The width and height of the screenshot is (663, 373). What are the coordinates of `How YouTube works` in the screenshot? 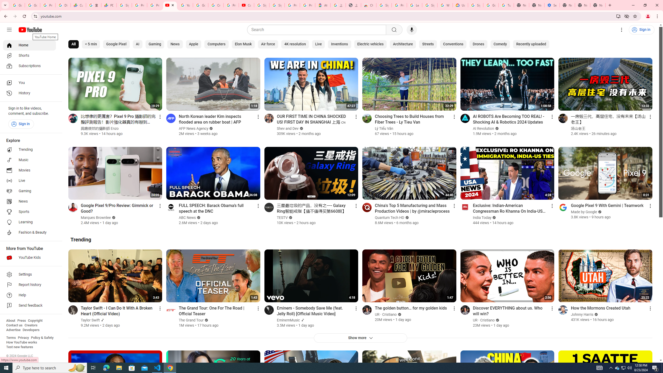 It's located at (21, 342).